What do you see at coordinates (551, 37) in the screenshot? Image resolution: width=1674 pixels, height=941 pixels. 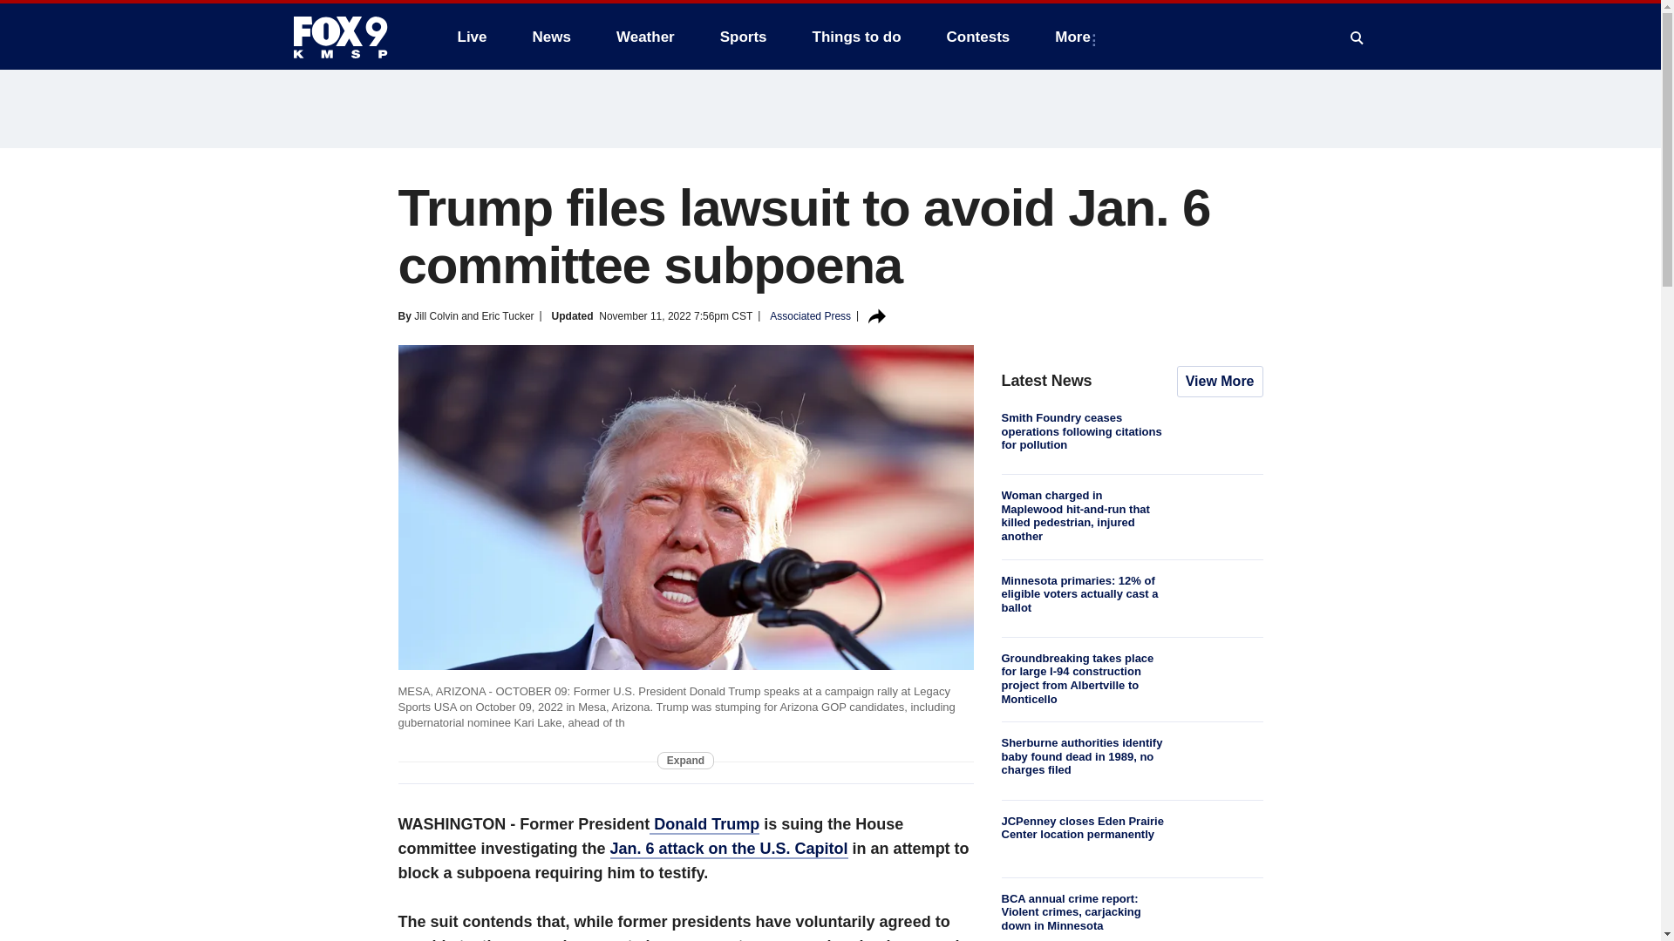 I see `News` at bounding box center [551, 37].